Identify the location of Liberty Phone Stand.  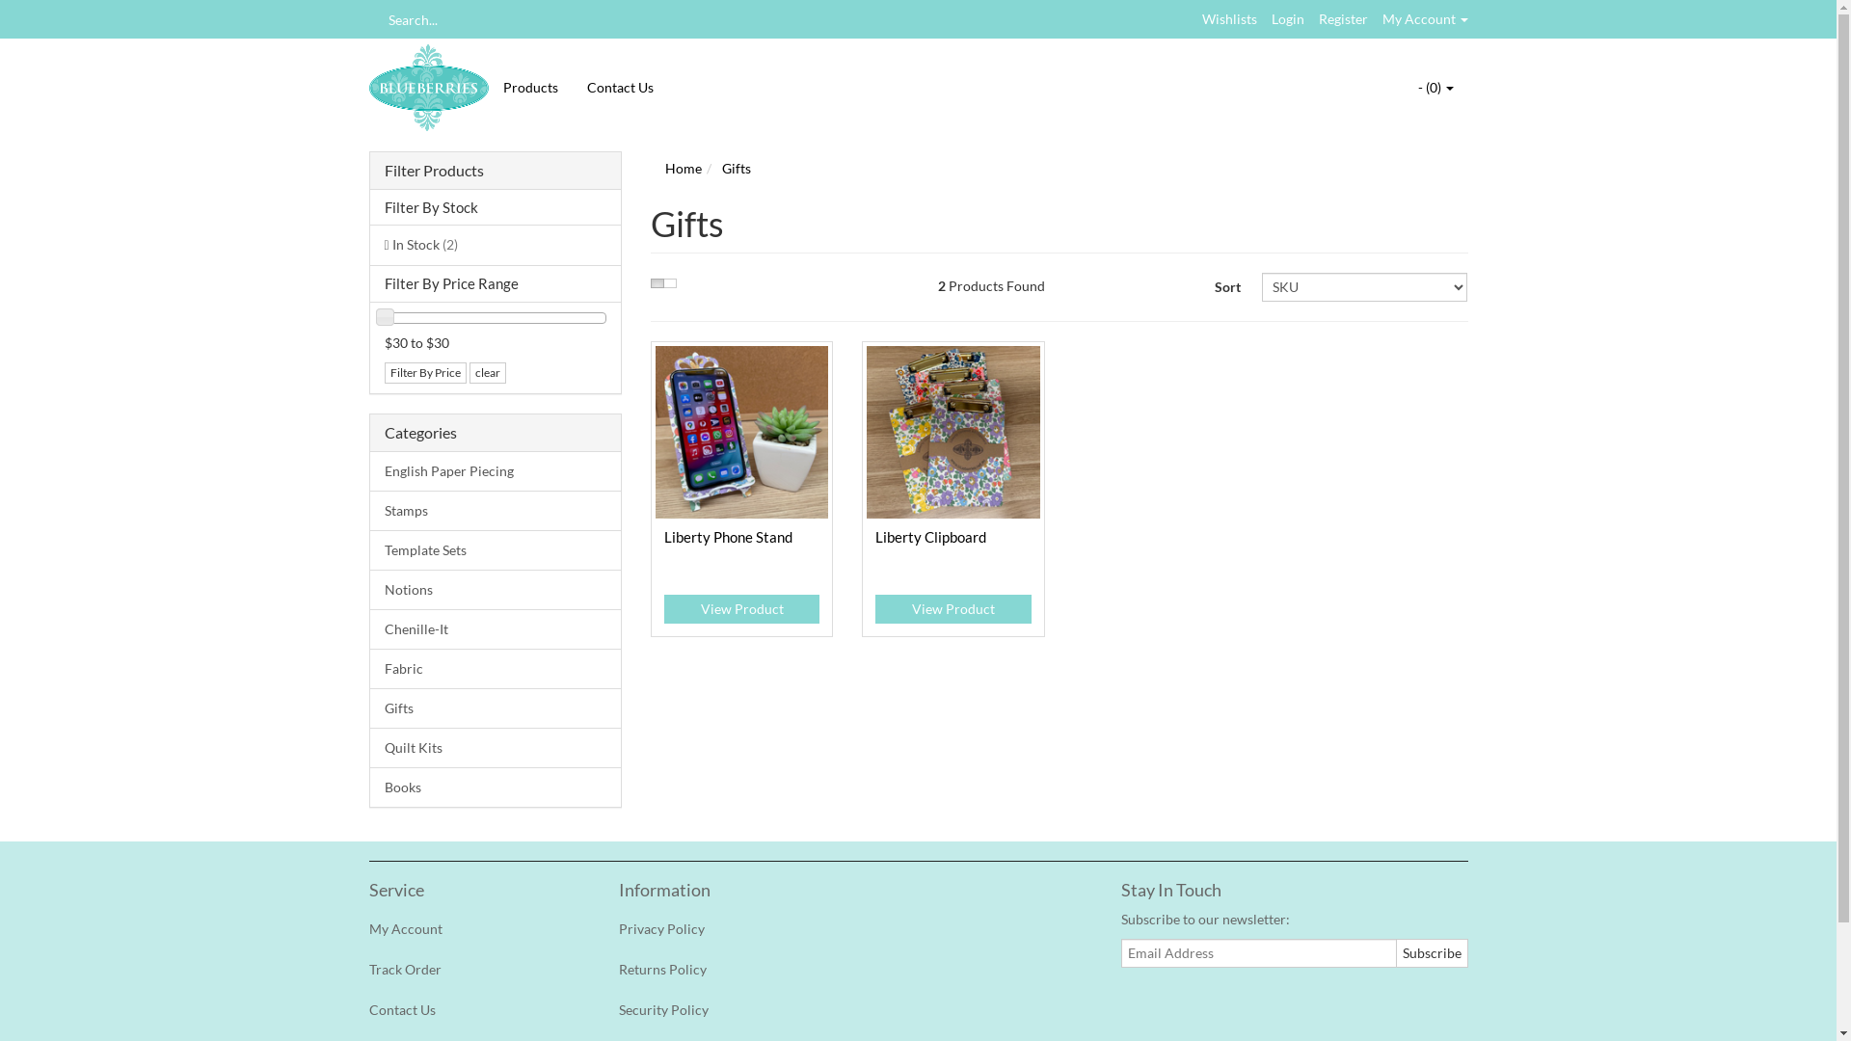
(729, 537).